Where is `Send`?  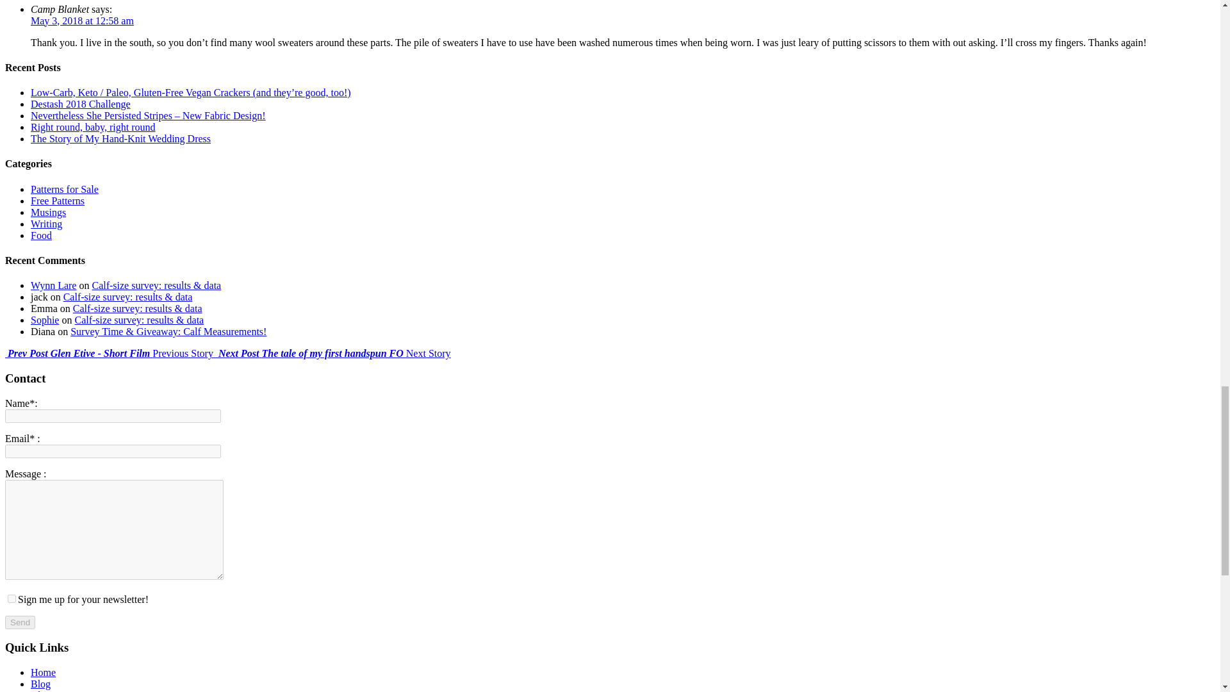
Send is located at coordinates (20, 622).